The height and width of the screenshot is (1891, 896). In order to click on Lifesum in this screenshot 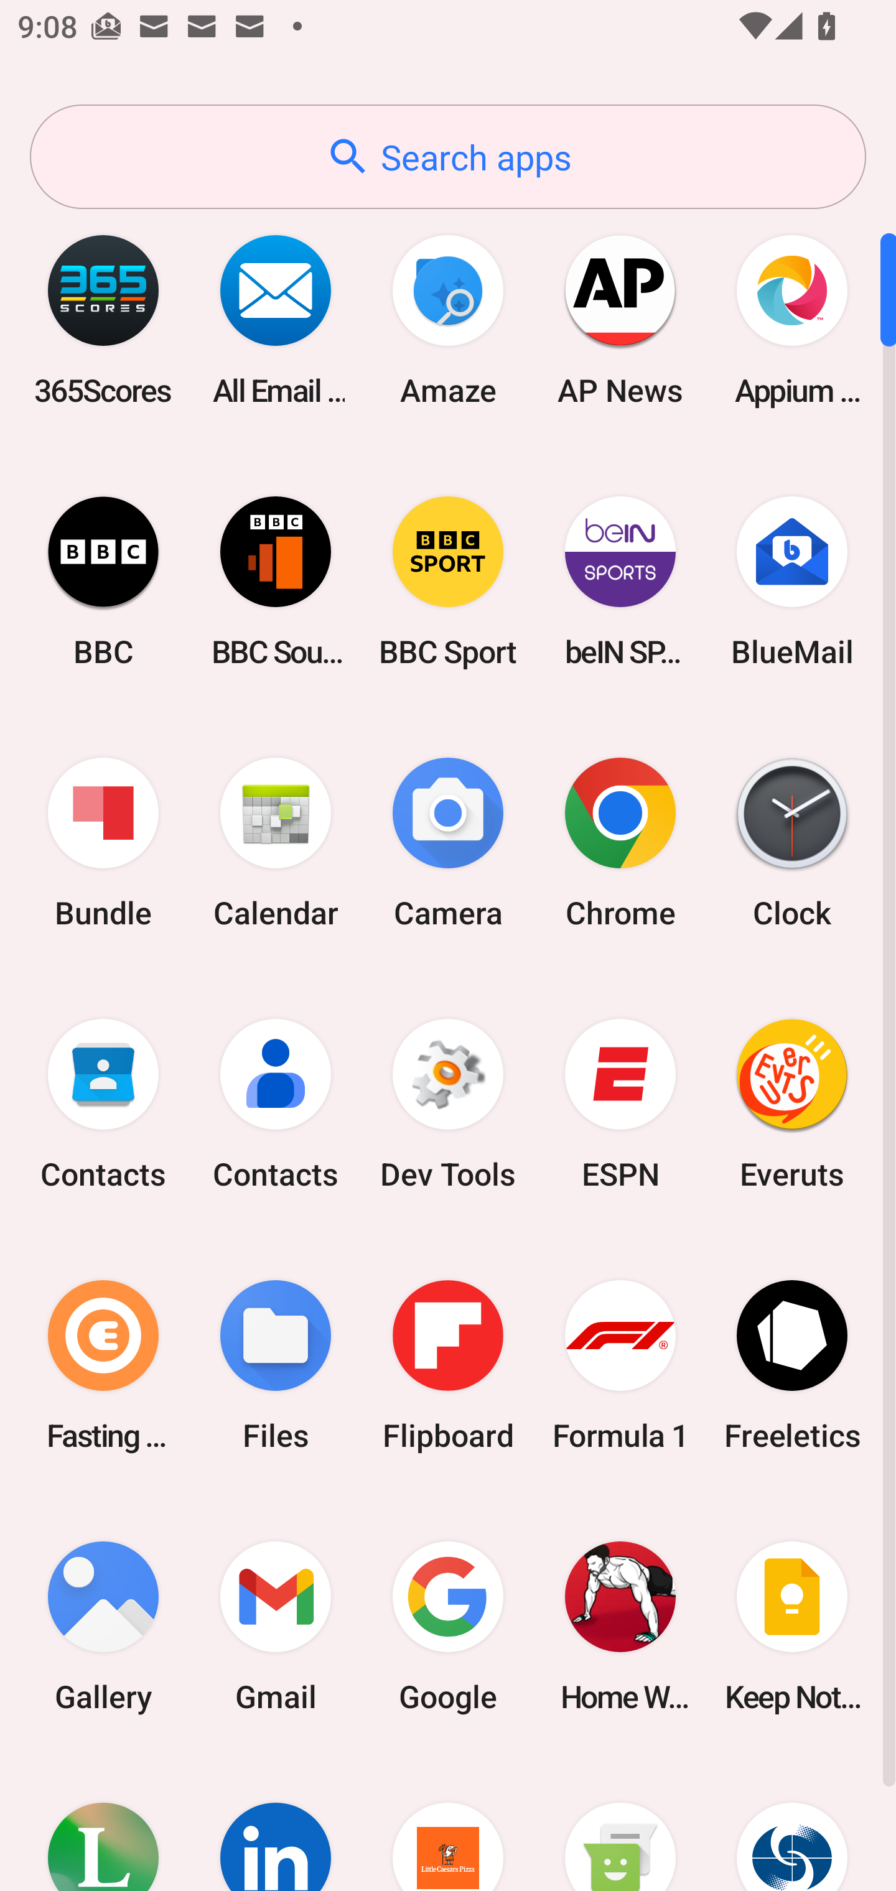, I will do `click(103, 1824)`.